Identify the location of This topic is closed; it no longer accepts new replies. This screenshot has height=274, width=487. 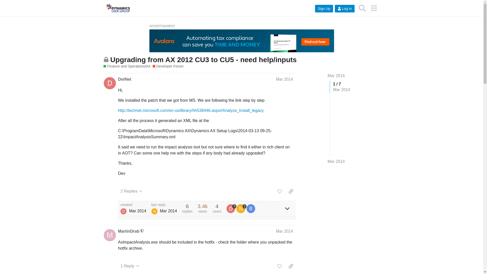
(106, 59).